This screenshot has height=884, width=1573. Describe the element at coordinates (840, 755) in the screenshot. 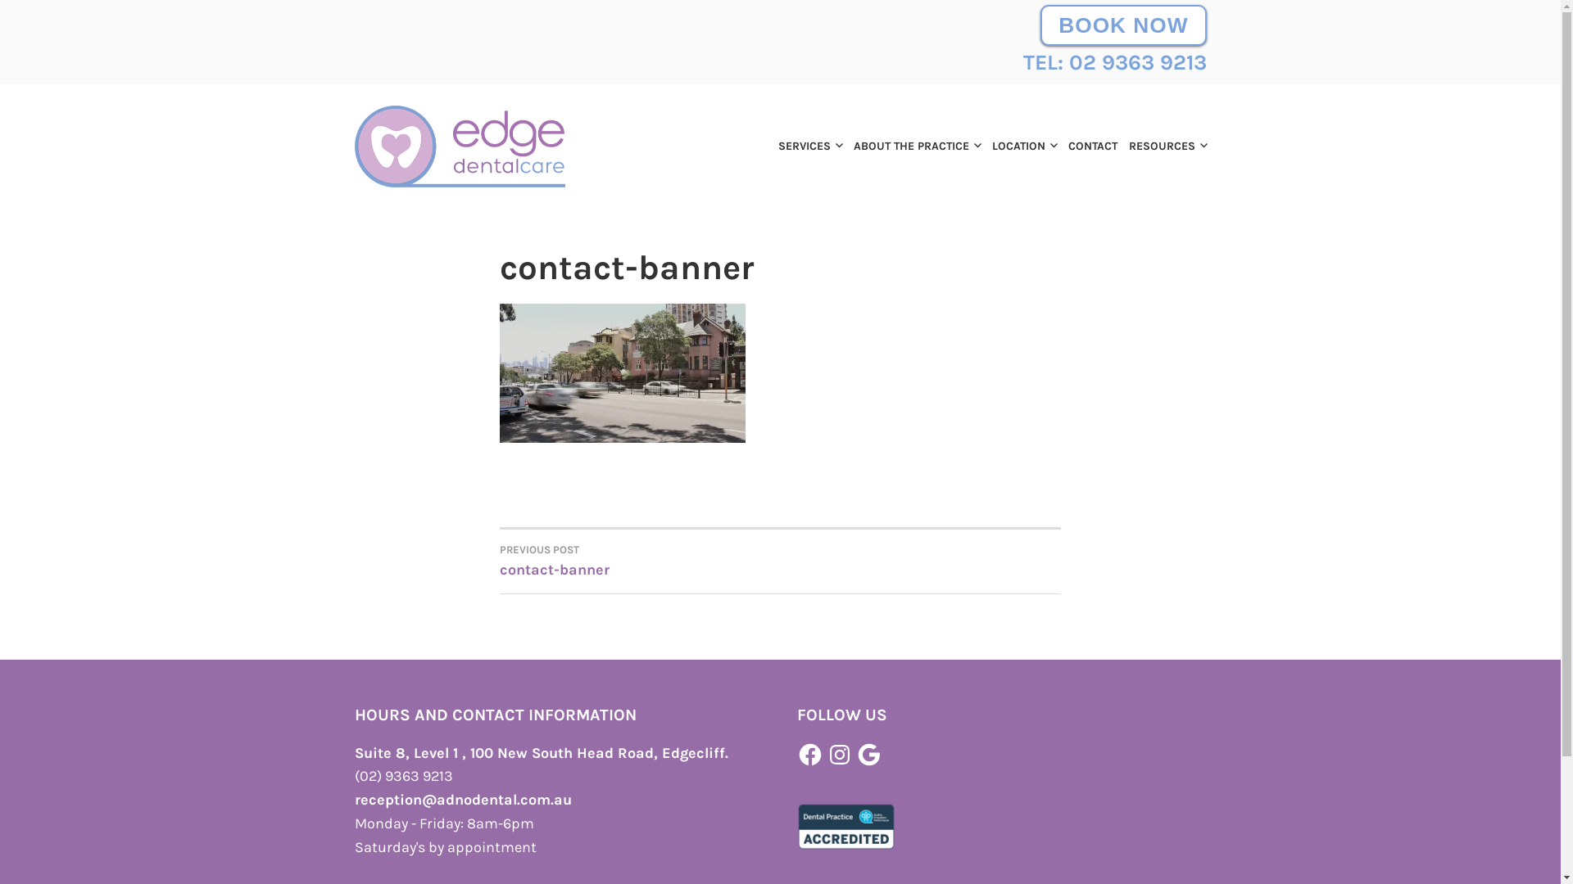

I see `Instagram` at that location.